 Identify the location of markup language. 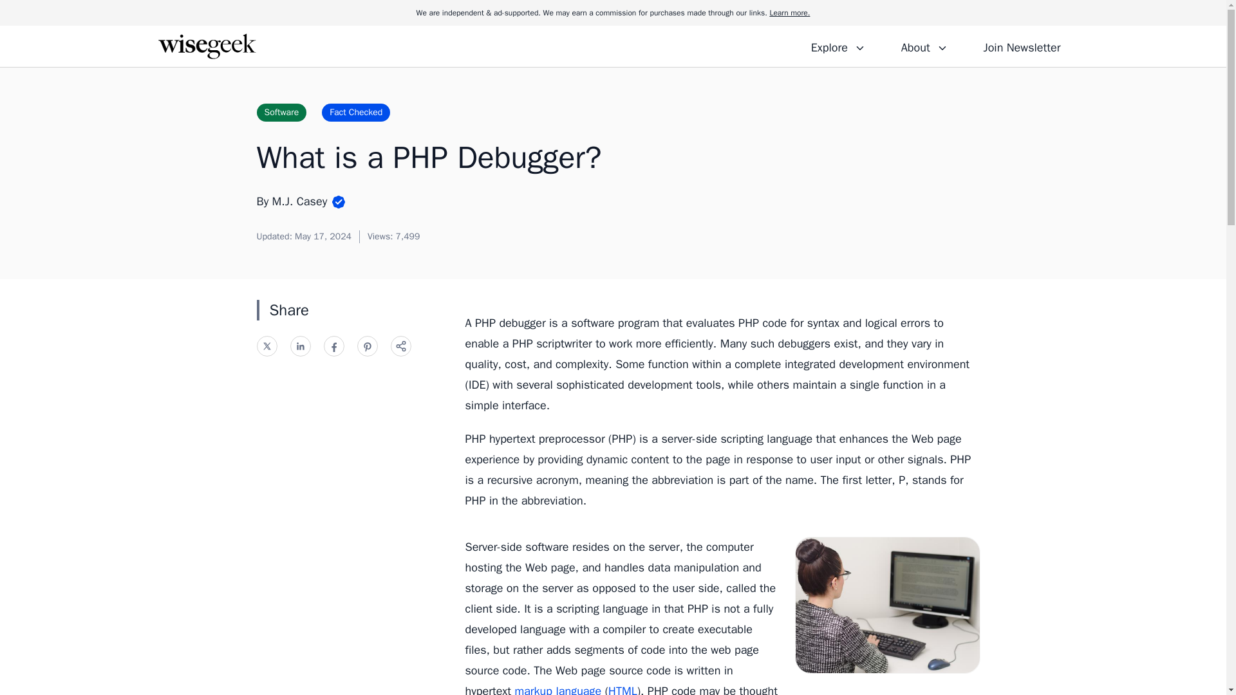
(557, 689).